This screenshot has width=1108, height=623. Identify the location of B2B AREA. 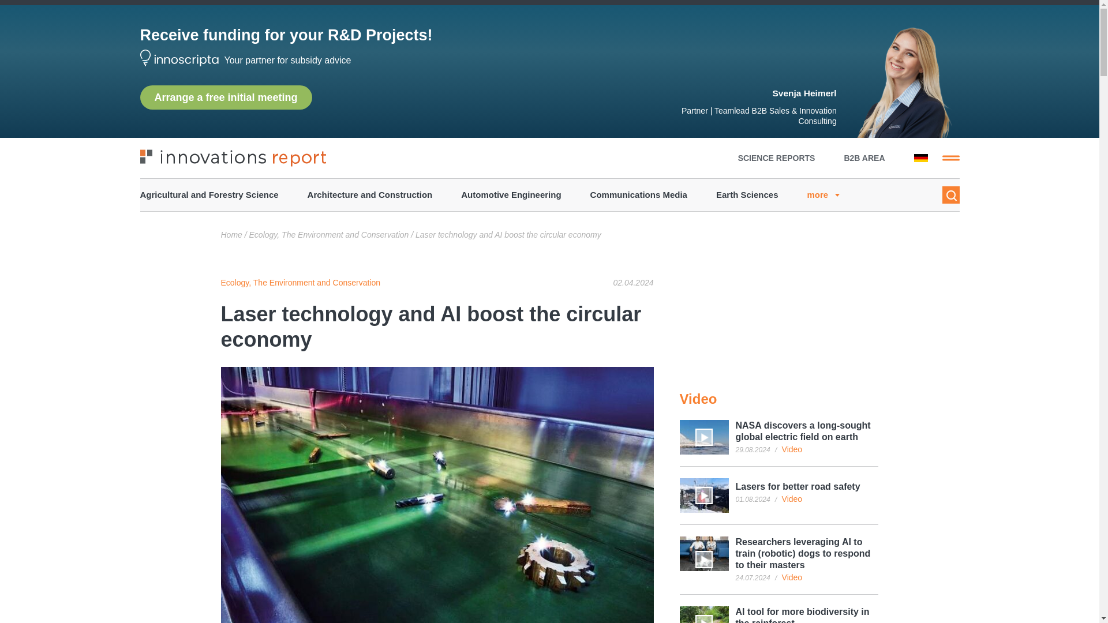
(863, 157).